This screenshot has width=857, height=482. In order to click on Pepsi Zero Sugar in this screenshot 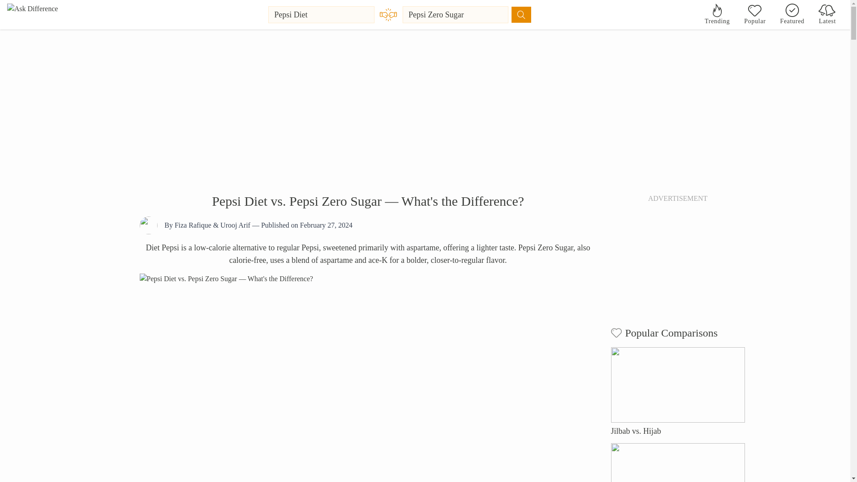, I will do `click(455, 14)`.